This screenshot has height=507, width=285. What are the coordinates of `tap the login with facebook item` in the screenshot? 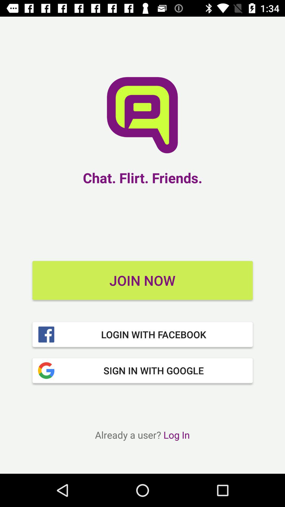 It's located at (142, 334).